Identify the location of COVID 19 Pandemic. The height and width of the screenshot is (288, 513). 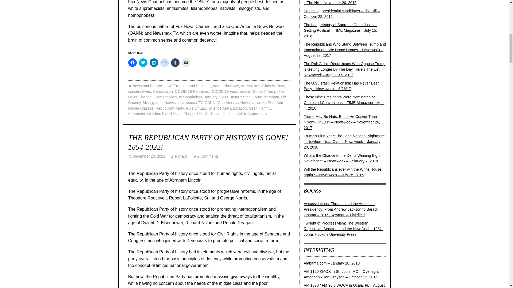
(192, 91).